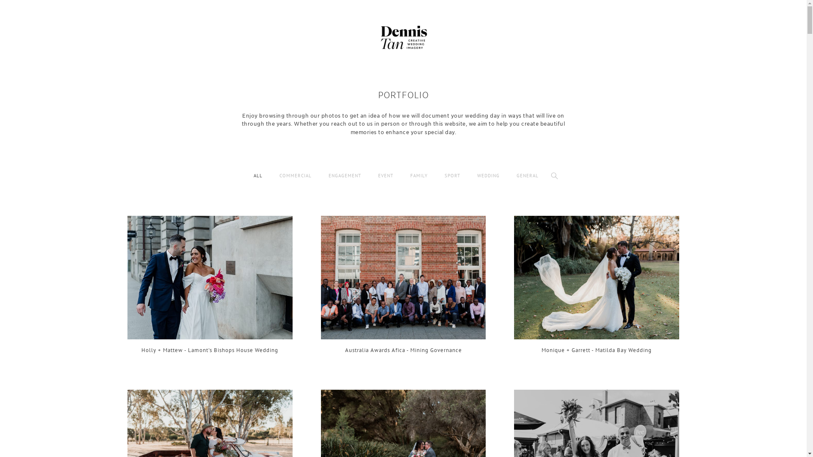  Describe the element at coordinates (404, 289) in the screenshot. I see `Australia Awards Afica - Mining Governance` at that location.